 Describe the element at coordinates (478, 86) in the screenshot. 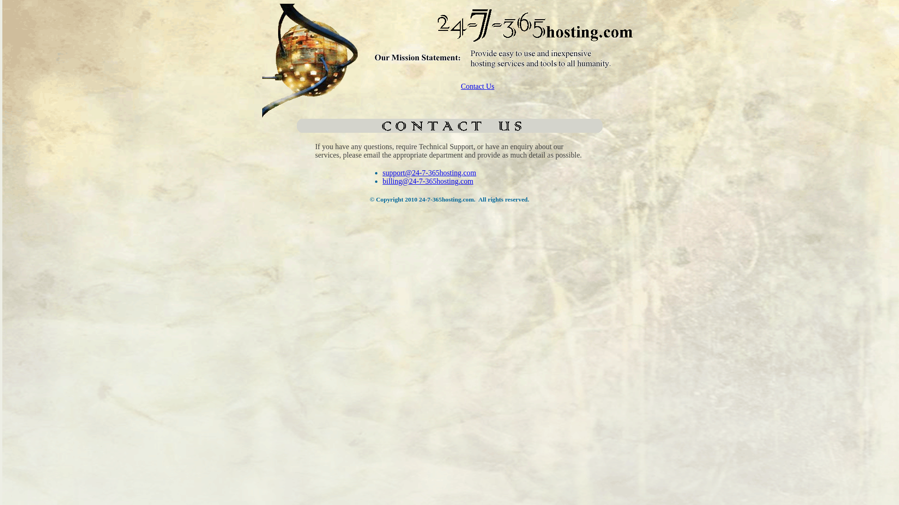

I see `Contact Us` at that location.